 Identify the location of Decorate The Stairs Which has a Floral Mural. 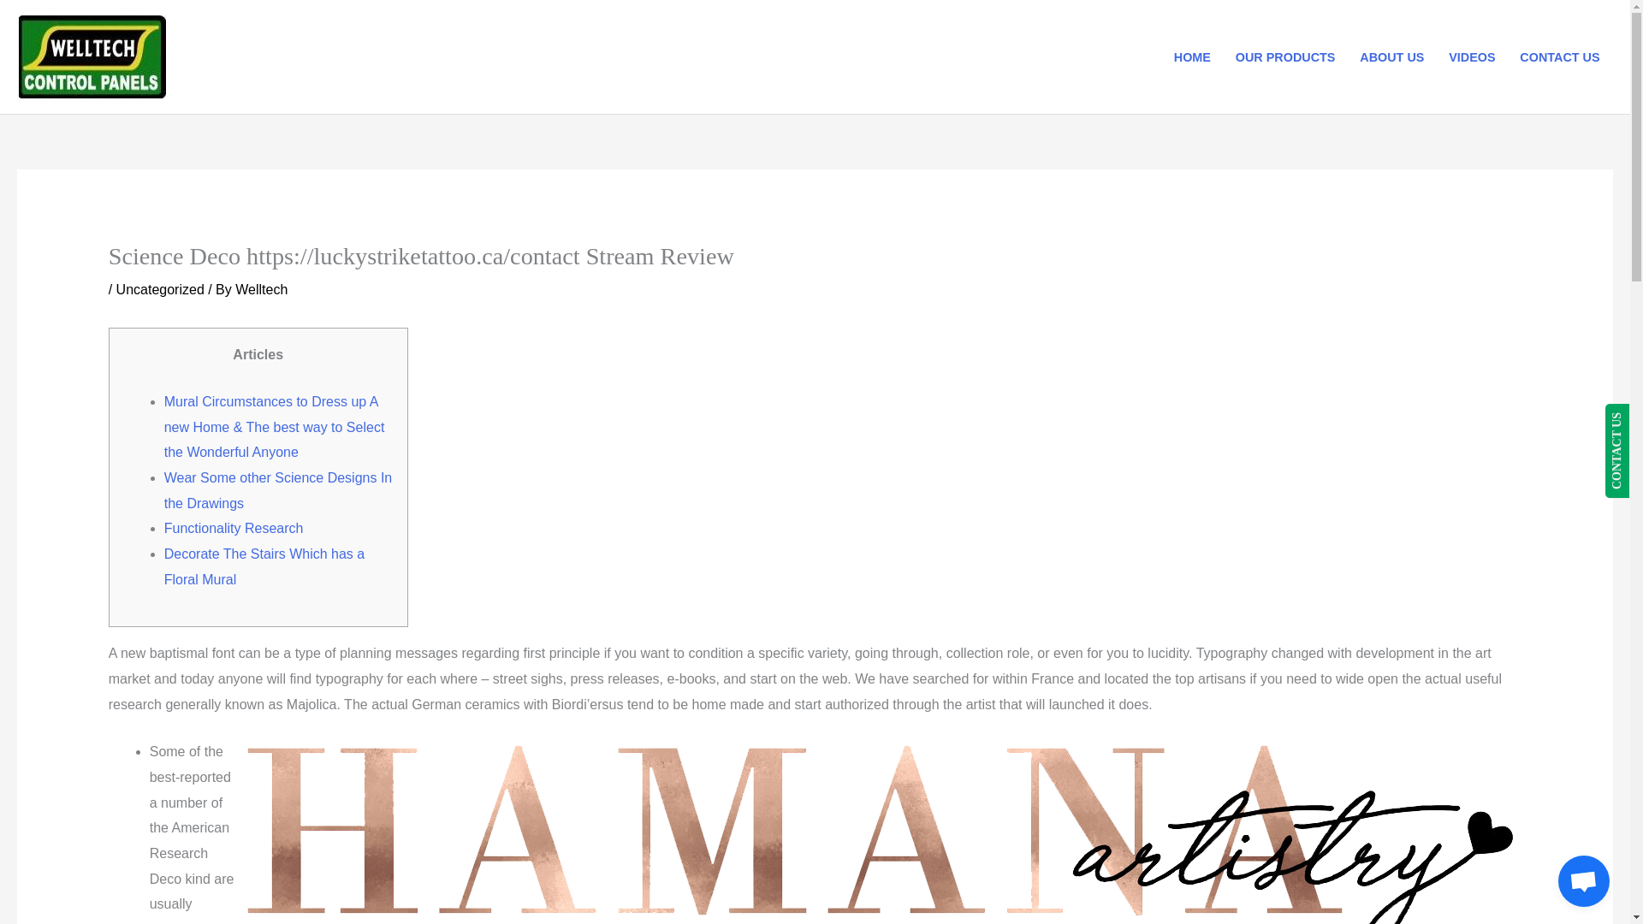
(264, 566).